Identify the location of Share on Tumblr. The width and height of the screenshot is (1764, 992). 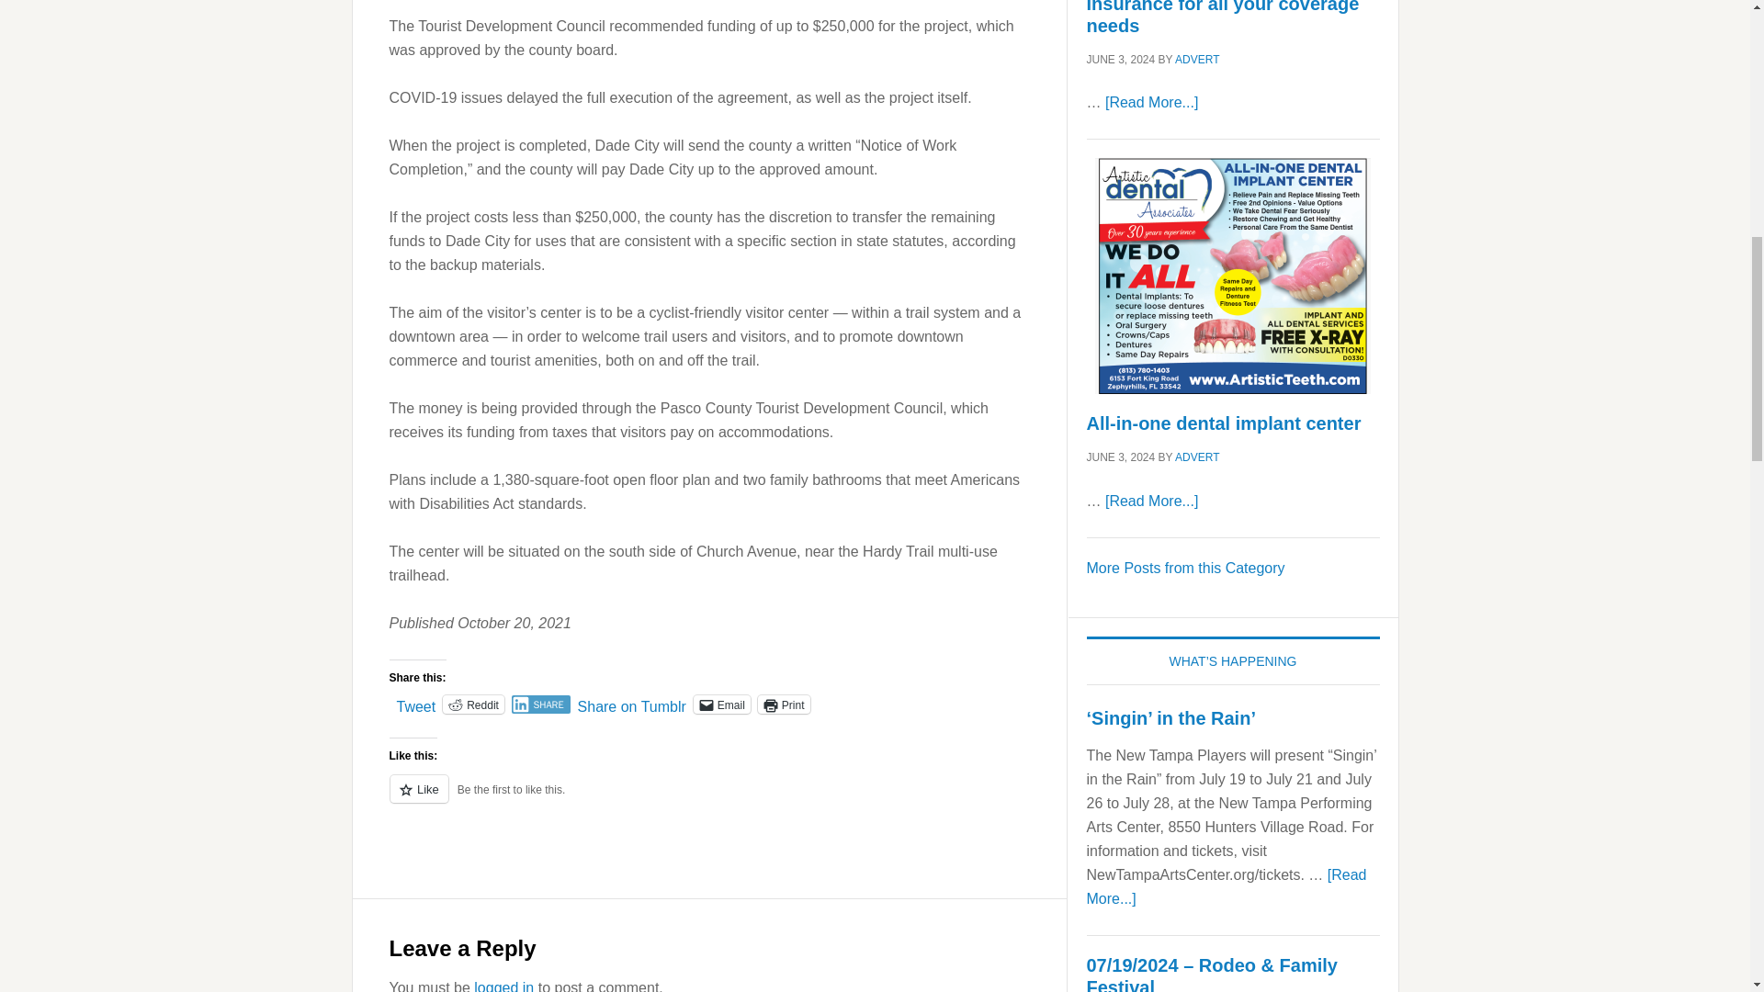
(632, 704).